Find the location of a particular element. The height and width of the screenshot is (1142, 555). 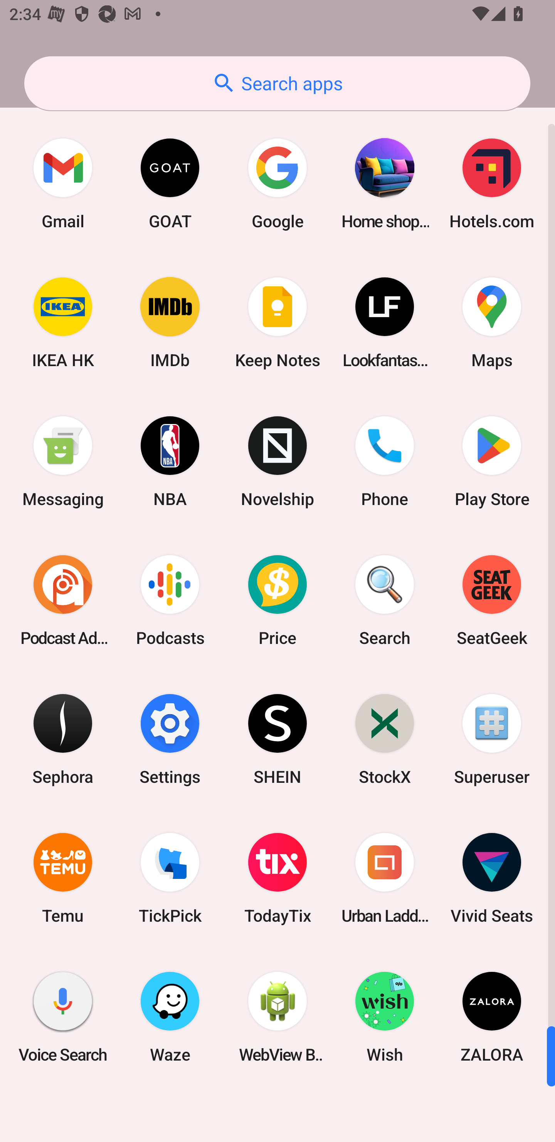

IMDb is located at coordinates (170, 323).